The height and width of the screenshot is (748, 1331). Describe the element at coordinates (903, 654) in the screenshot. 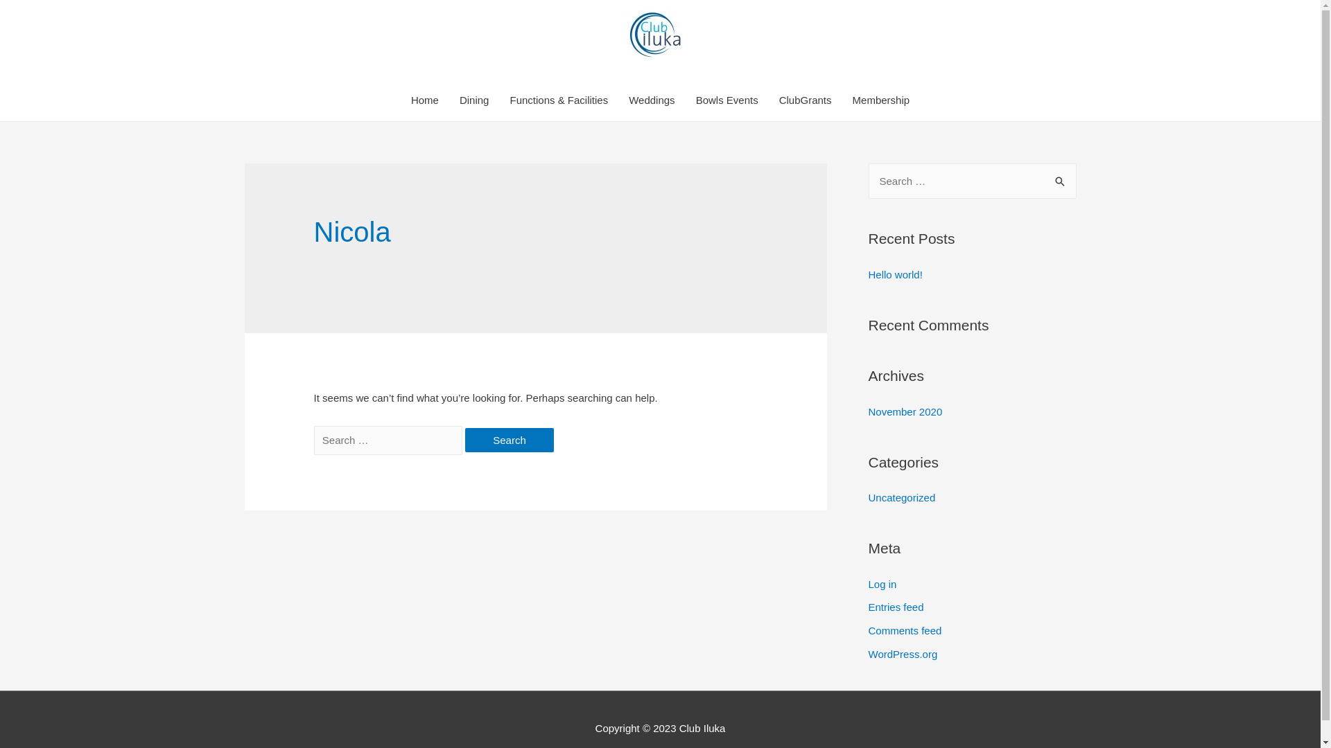

I see `WordPress.org` at that location.